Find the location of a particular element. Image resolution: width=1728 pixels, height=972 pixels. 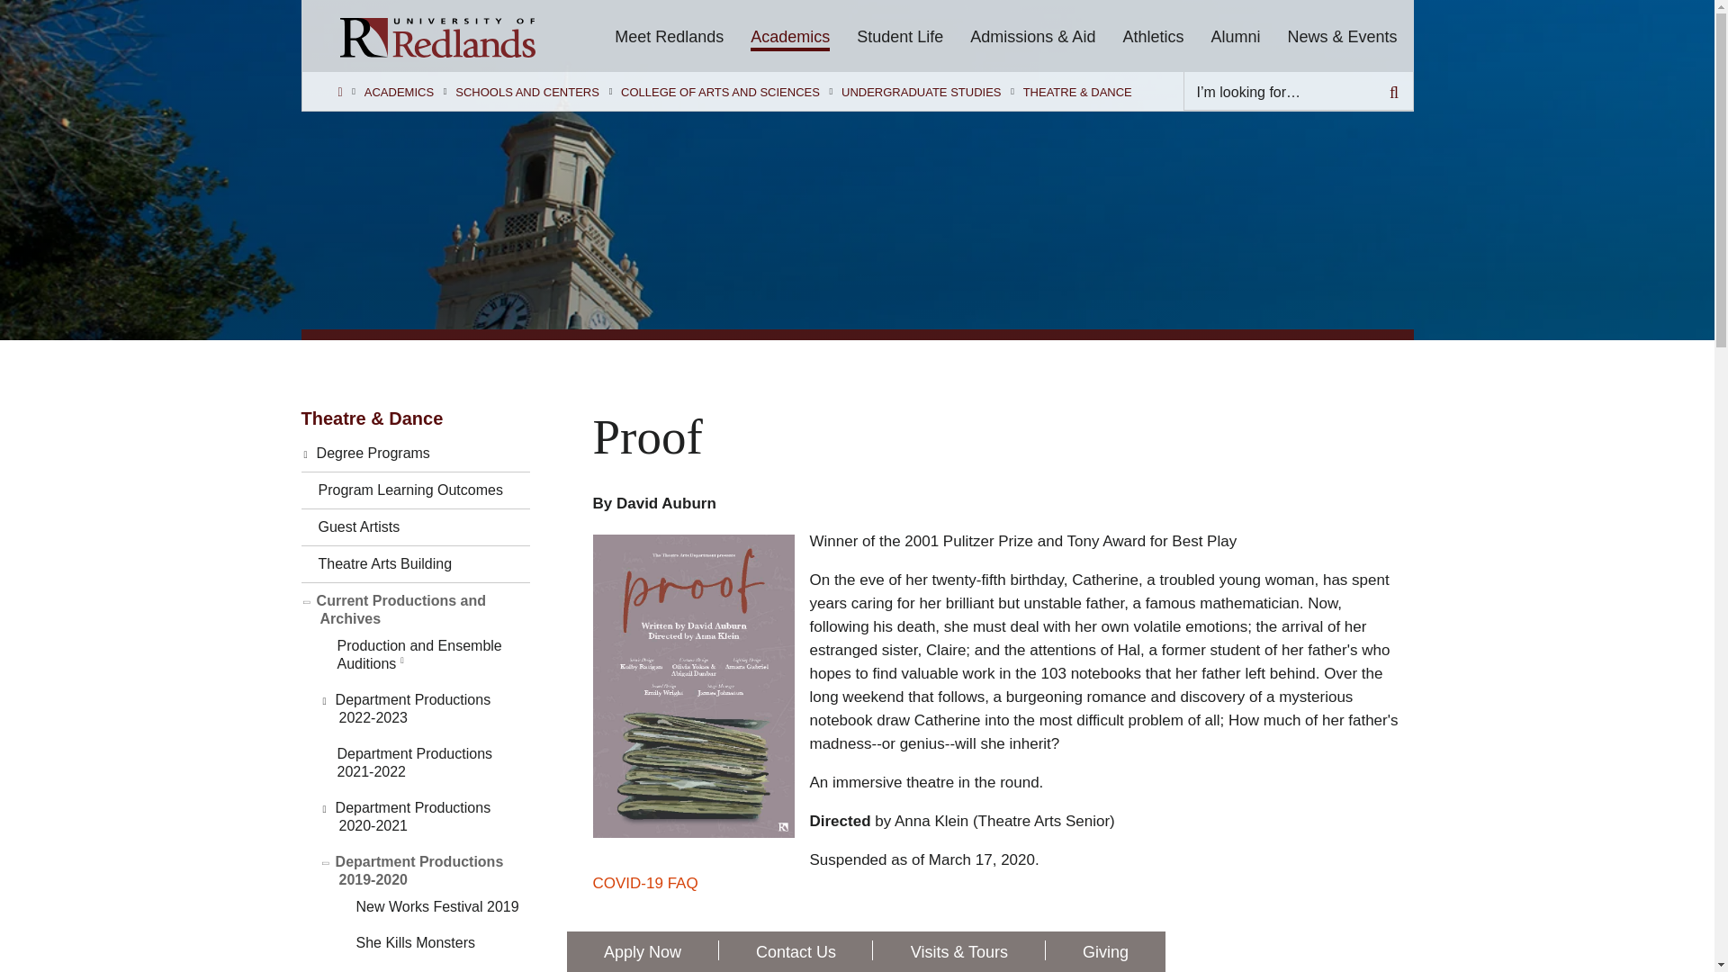

Contact us is located at coordinates (796, 951).